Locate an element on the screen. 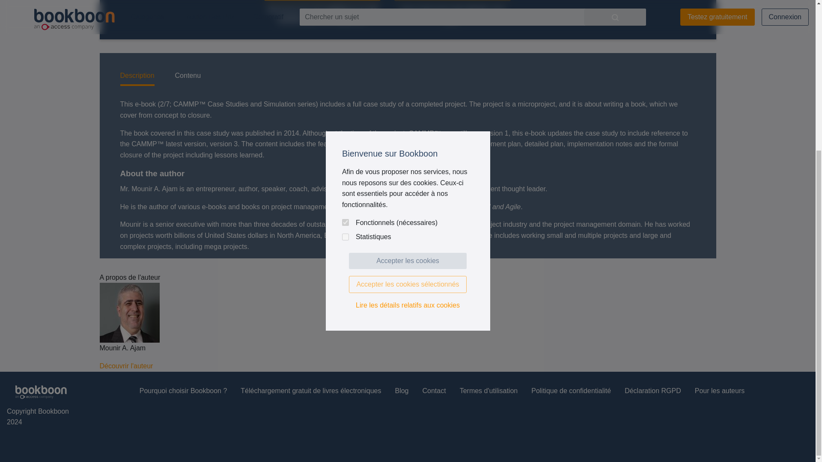 The width and height of the screenshot is (822, 462). STATISTICAL is located at coordinates (345, 18).